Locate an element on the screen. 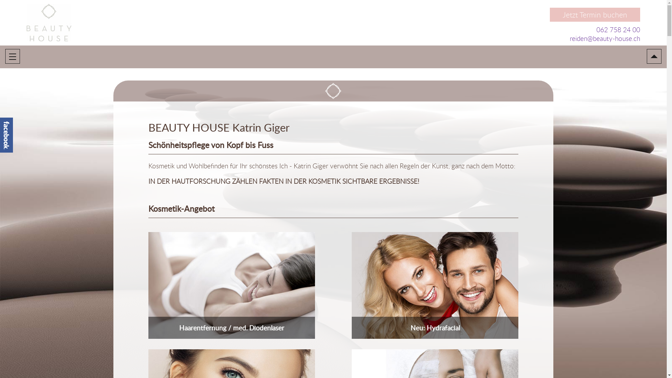  Haarentfernung / med. Diodenlaser is located at coordinates (232, 286).